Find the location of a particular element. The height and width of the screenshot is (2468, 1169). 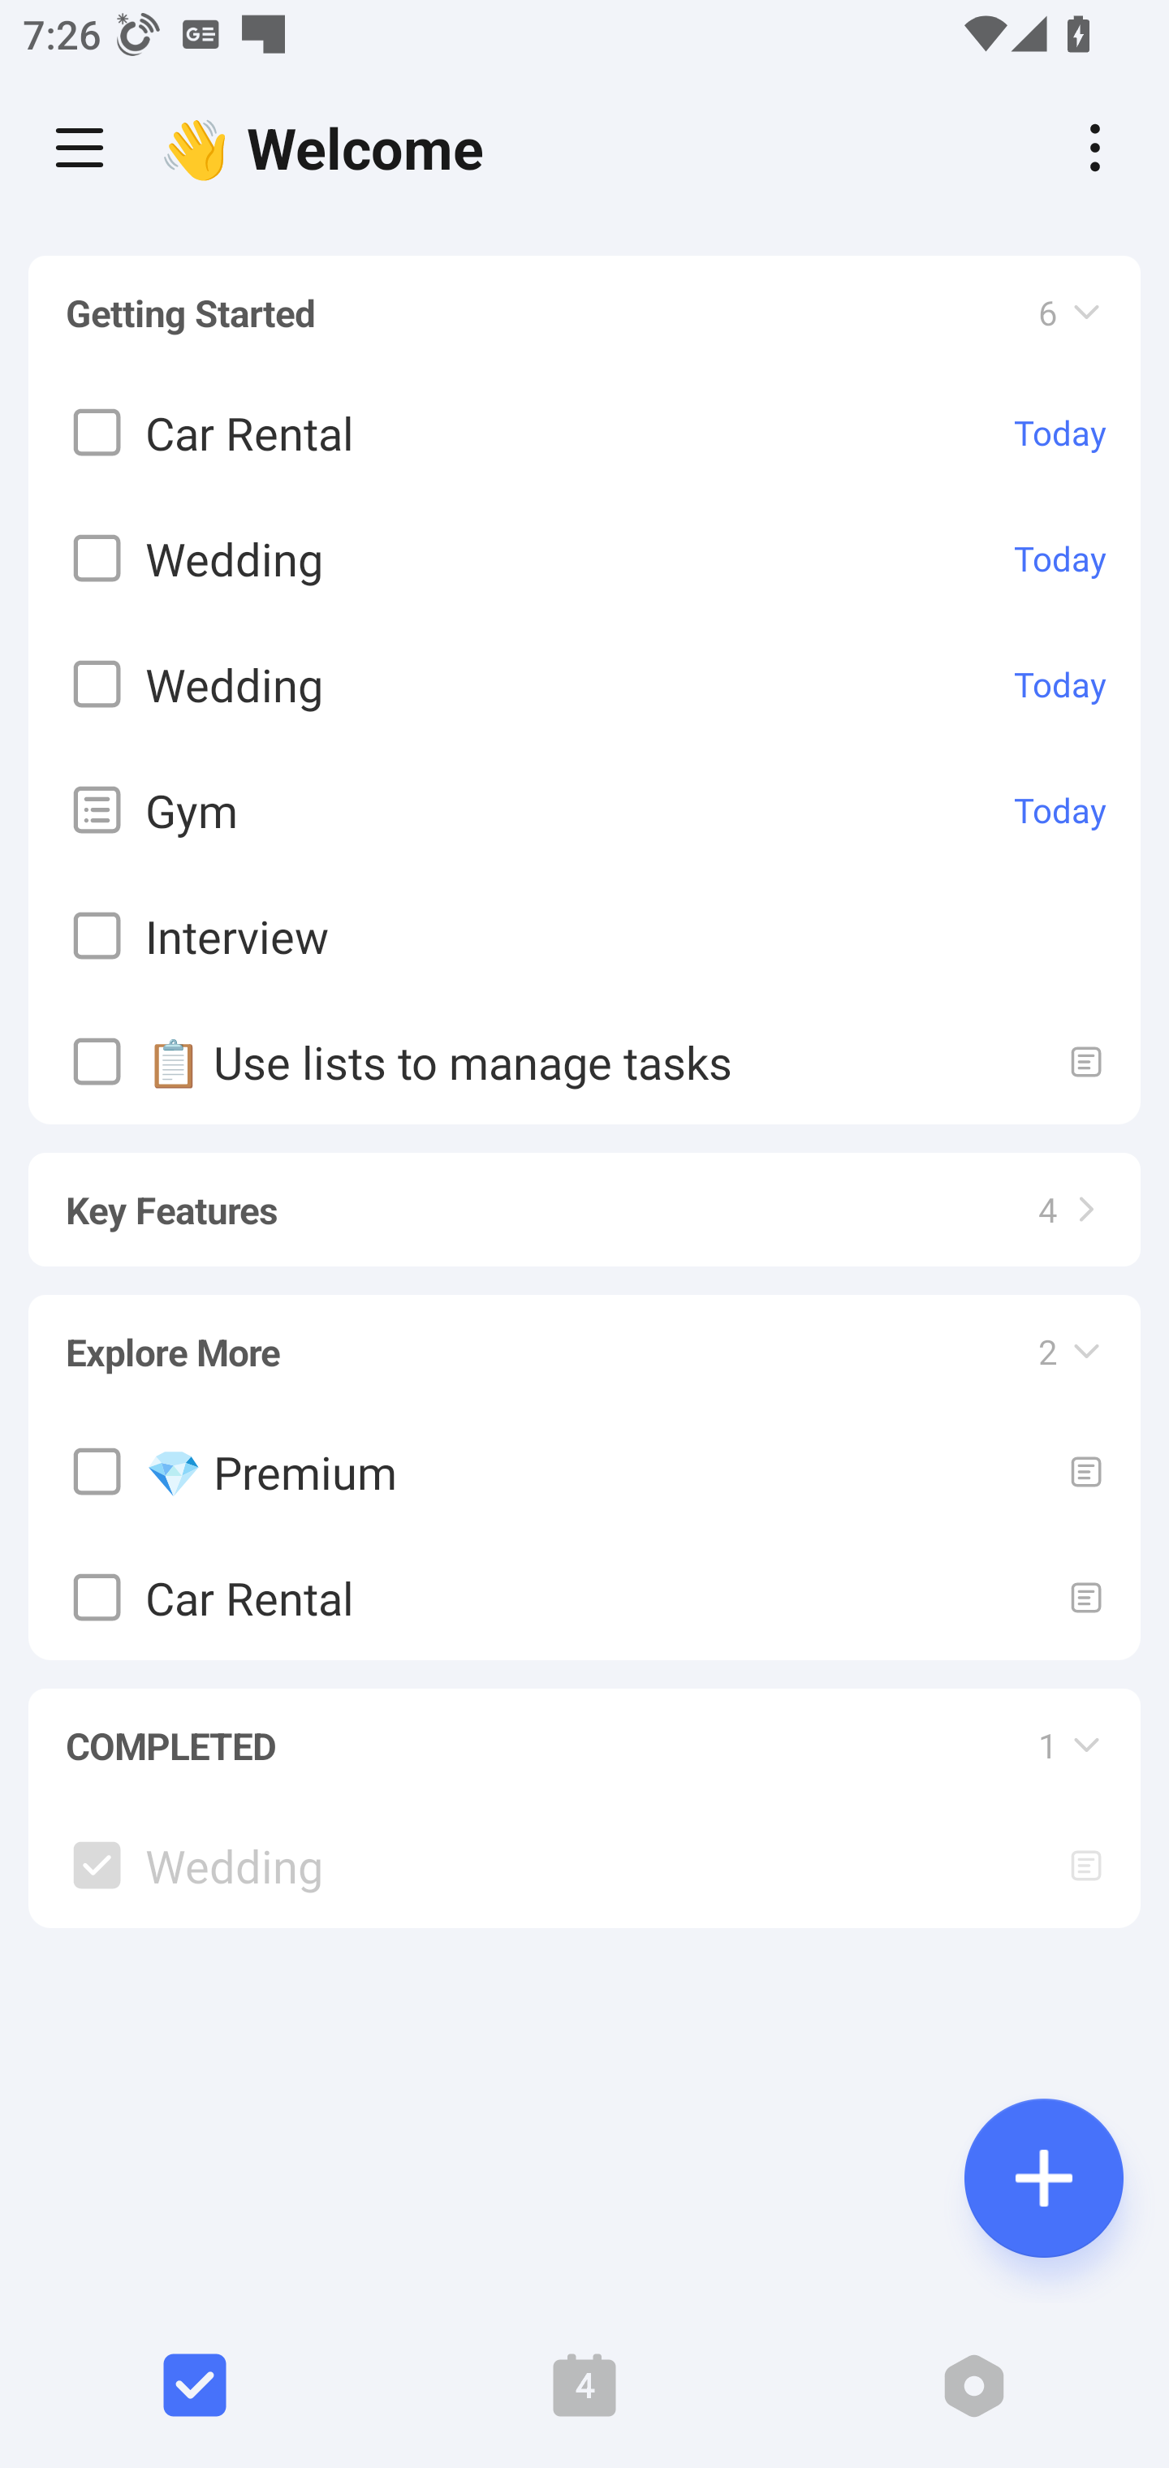

Today is located at coordinates (1060, 810).